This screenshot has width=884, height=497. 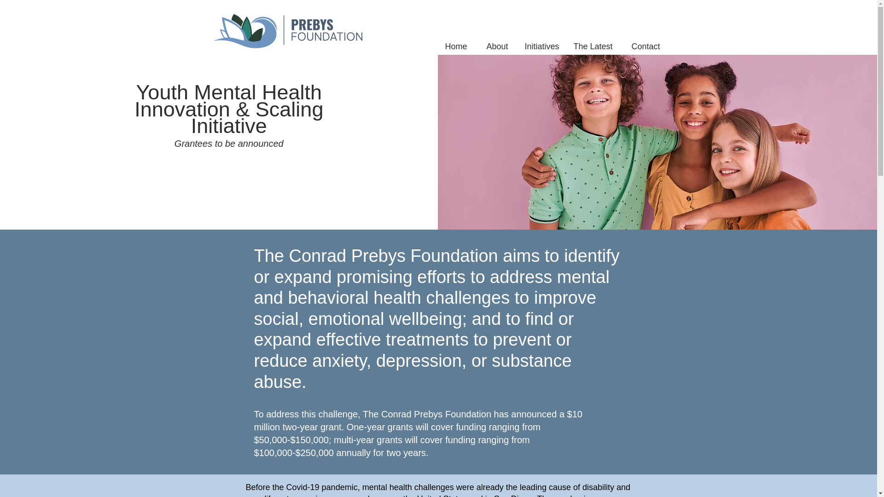 I want to click on Home, so click(x=450, y=42).